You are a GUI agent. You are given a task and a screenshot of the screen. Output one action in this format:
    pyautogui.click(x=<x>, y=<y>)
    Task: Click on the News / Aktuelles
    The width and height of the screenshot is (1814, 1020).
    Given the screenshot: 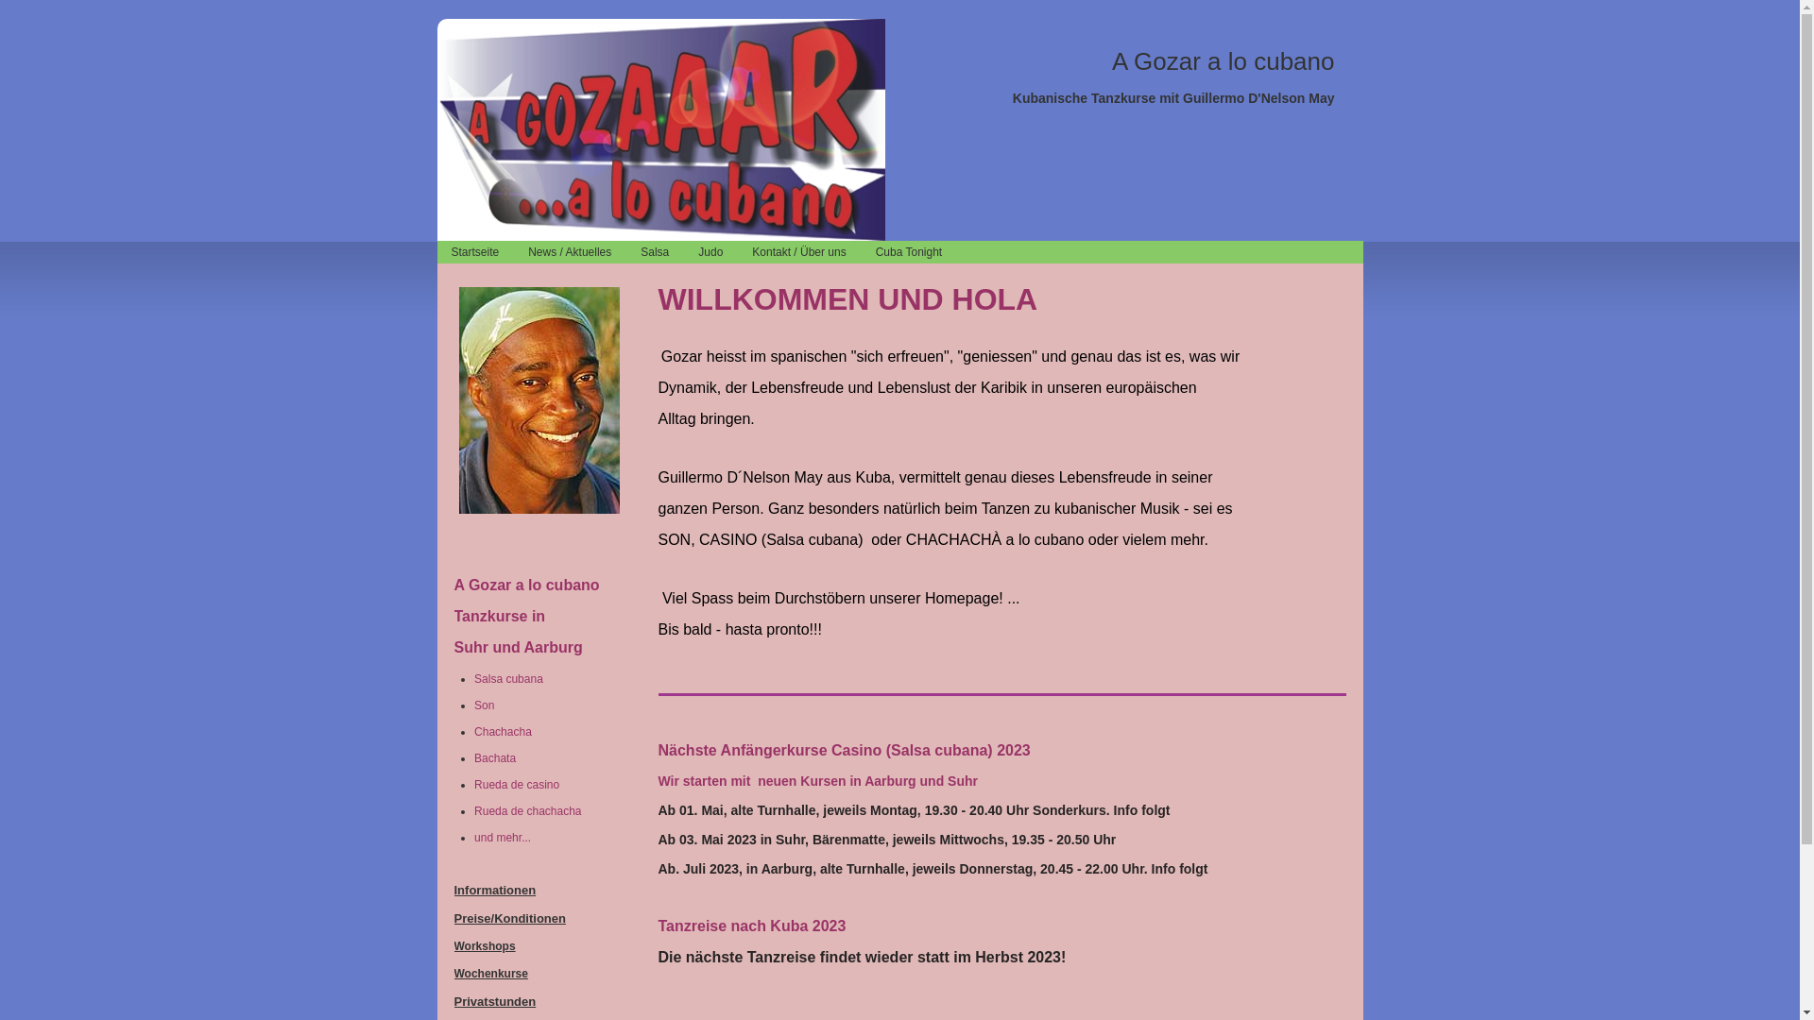 What is the action you would take?
    pyautogui.click(x=571, y=252)
    